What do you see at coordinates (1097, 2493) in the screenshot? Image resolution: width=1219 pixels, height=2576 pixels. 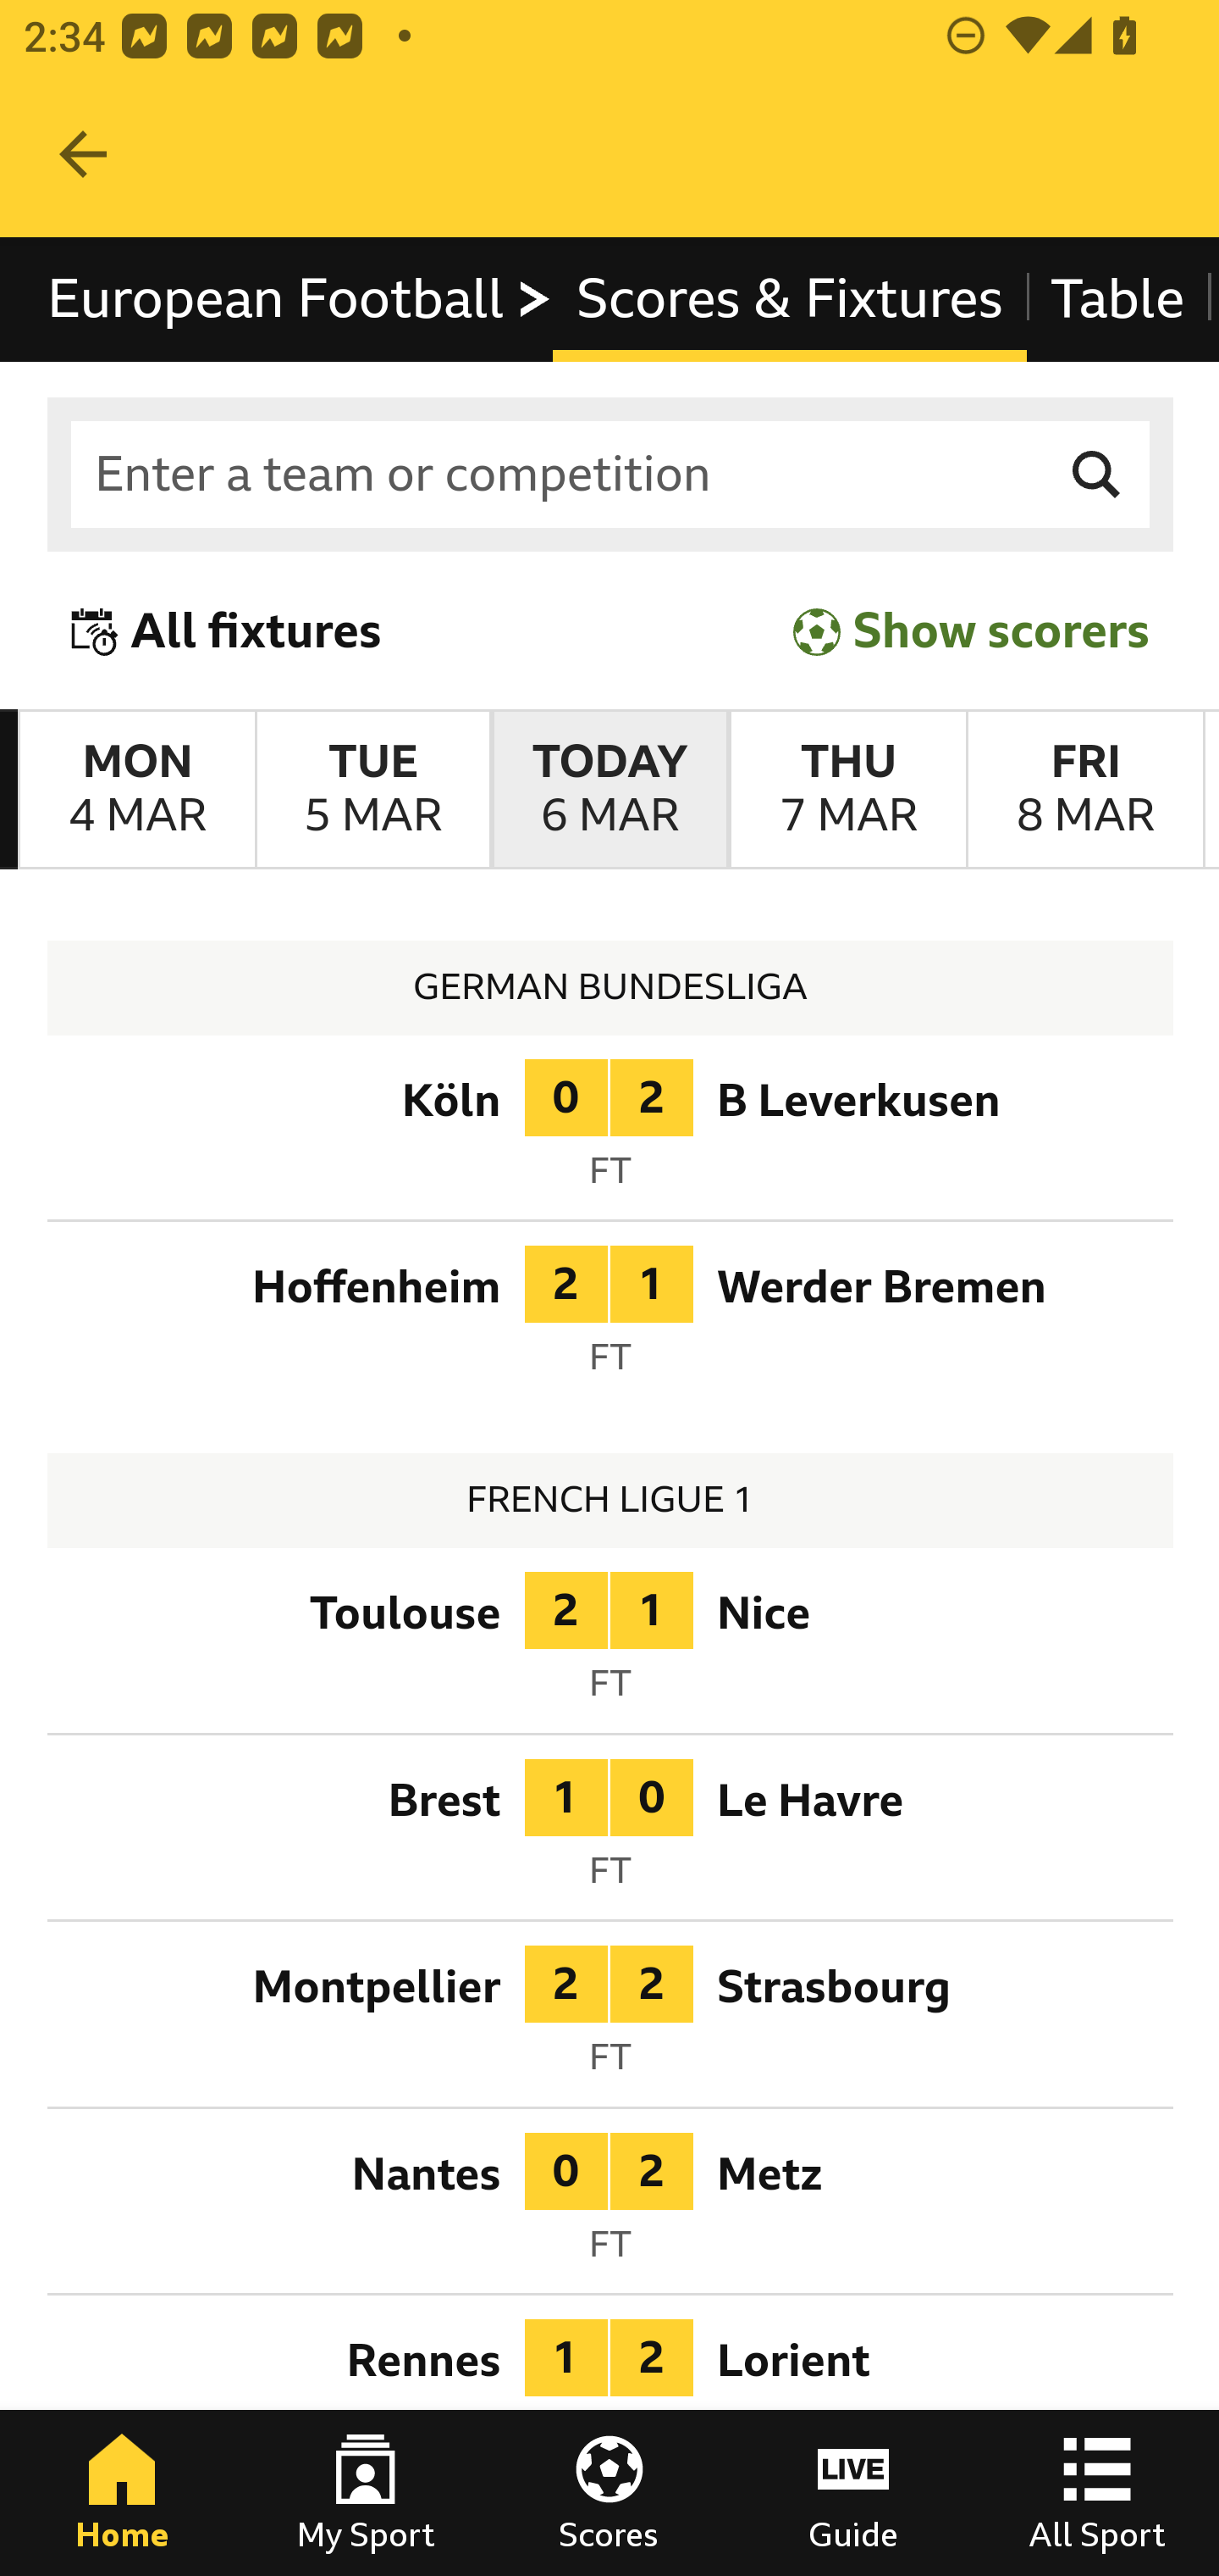 I see `All Sport` at bounding box center [1097, 2493].